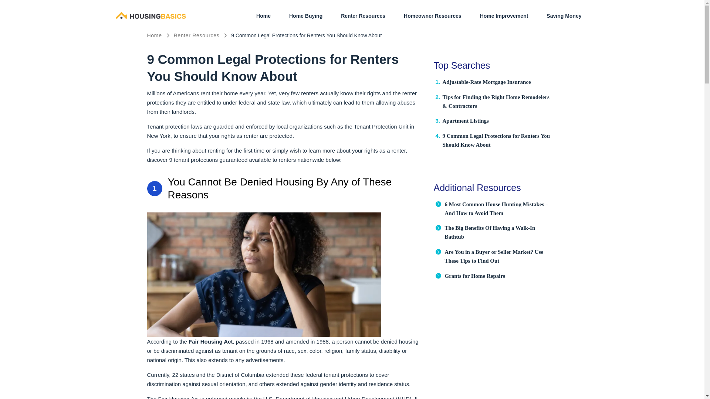 This screenshot has height=399, width=710. What do you see at coordinates (465, 120) in the screenshot?
I see `Apartment Listings` at bounding box center [465, 120].